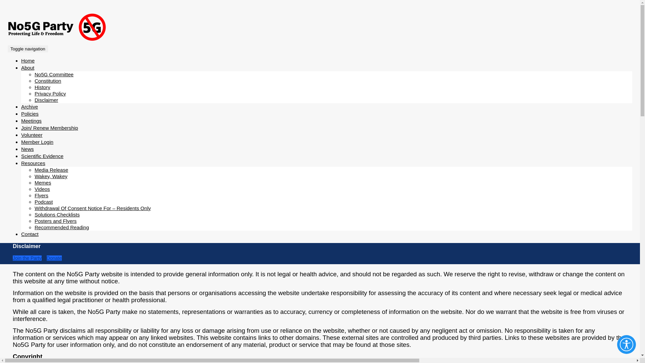  I want to click on Disclaimer, so click(46, 100).